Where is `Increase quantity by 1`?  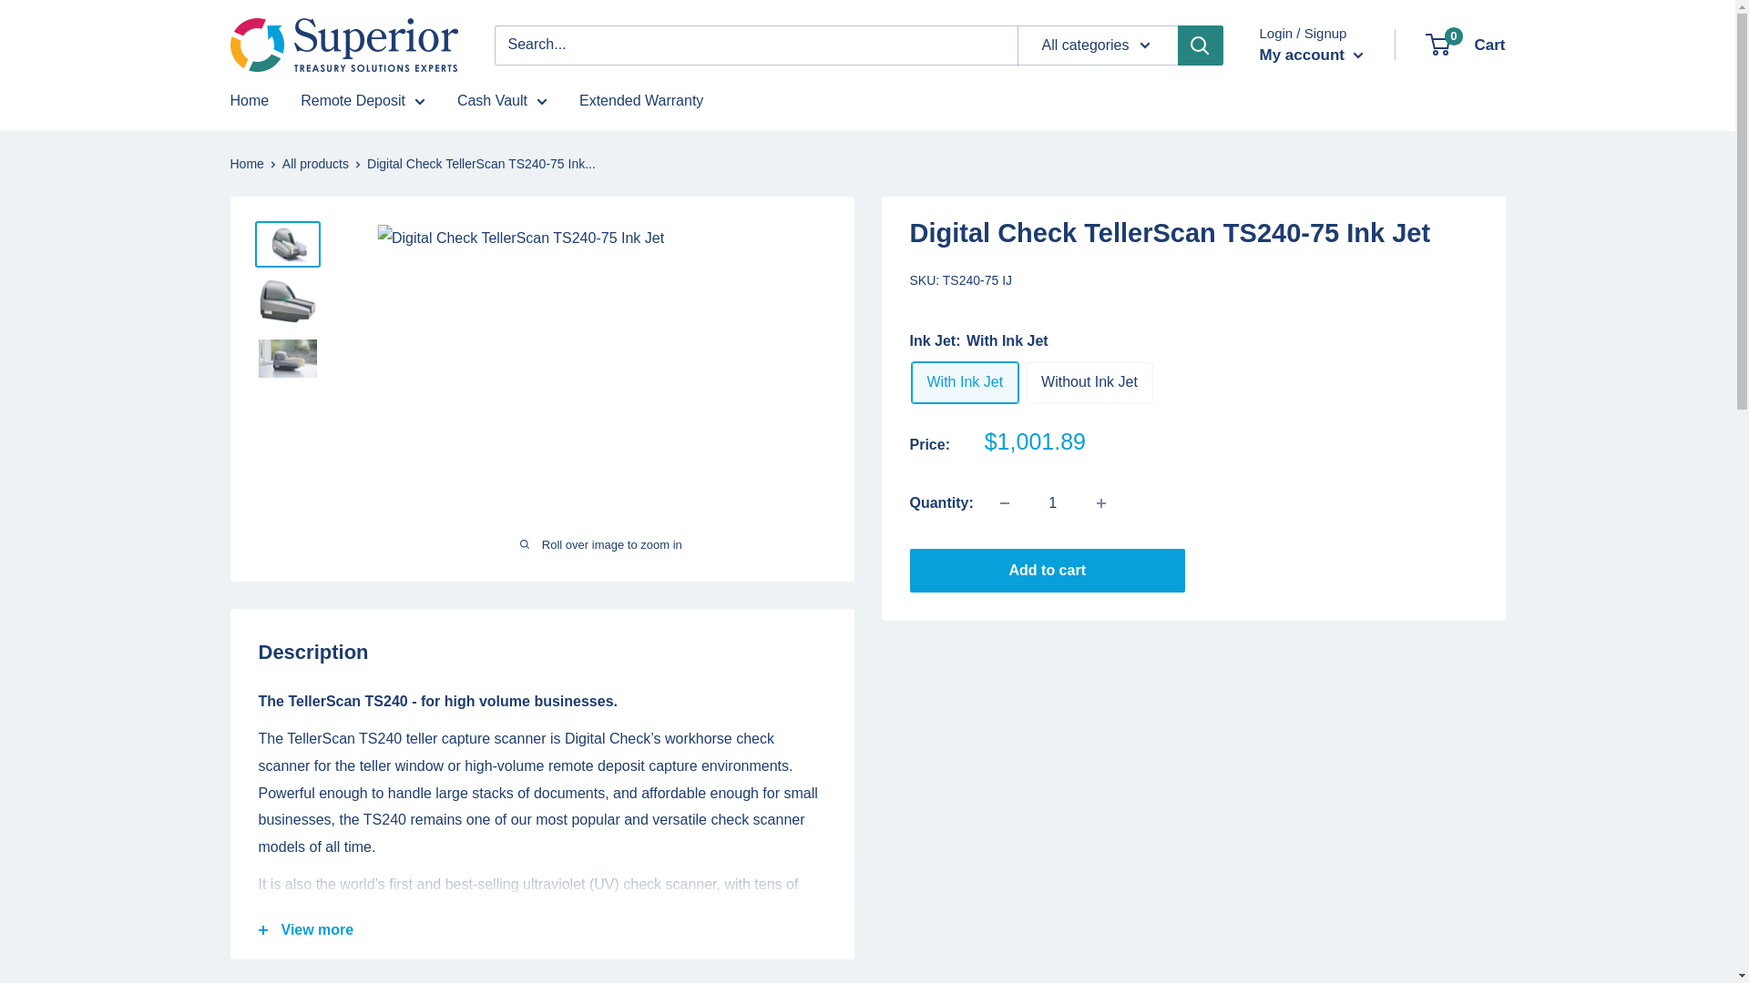 Increase quantity by 1 is located at coordinates (1089, 382).